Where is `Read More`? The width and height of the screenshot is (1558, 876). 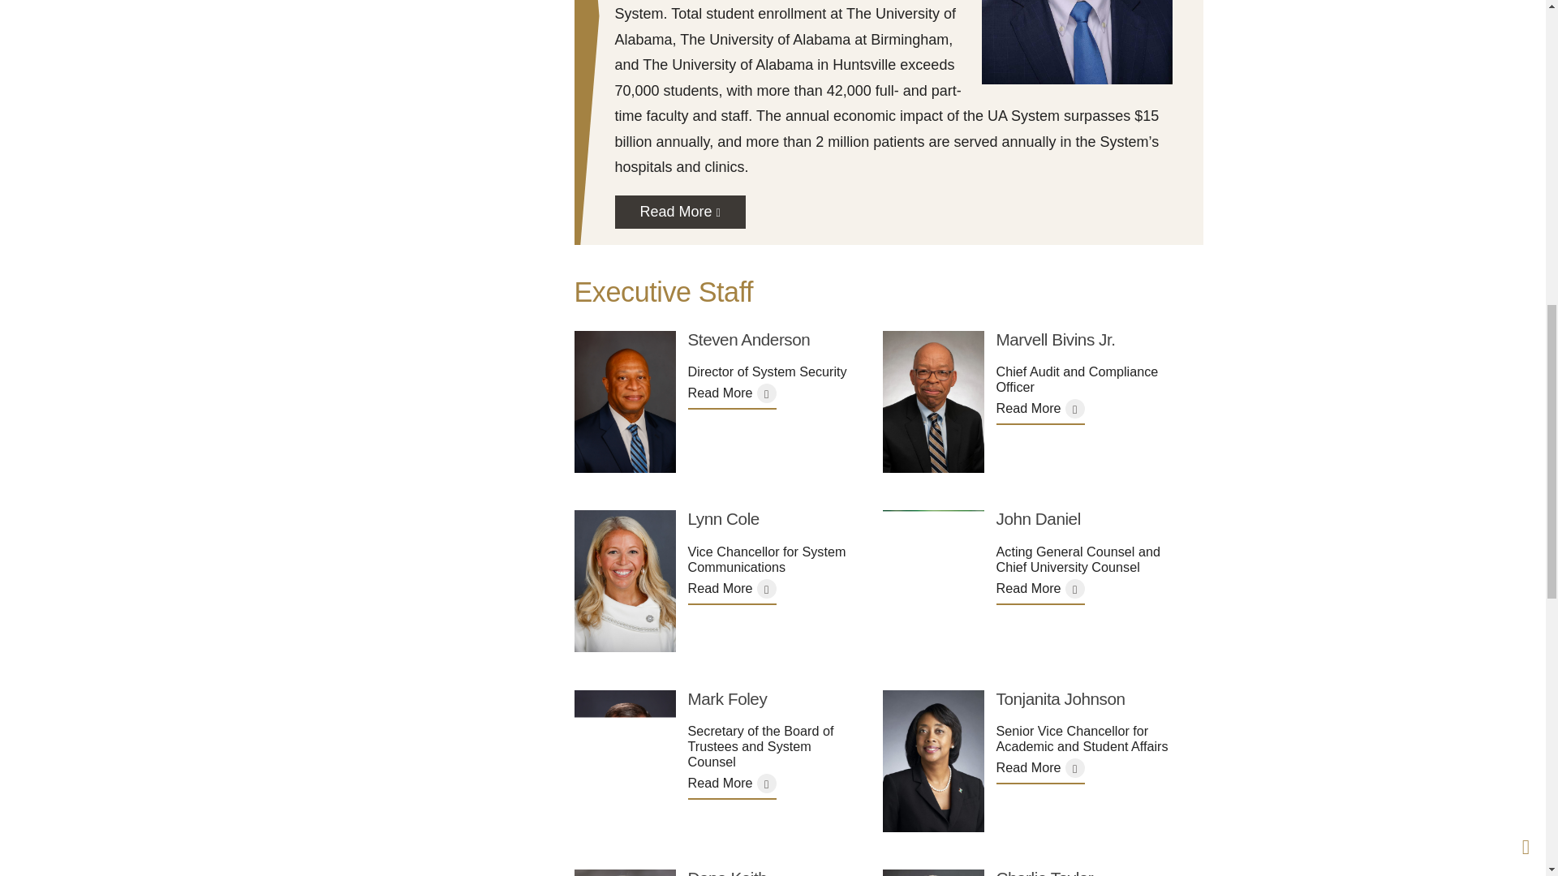 Read More is located at coordinates (732, 393).